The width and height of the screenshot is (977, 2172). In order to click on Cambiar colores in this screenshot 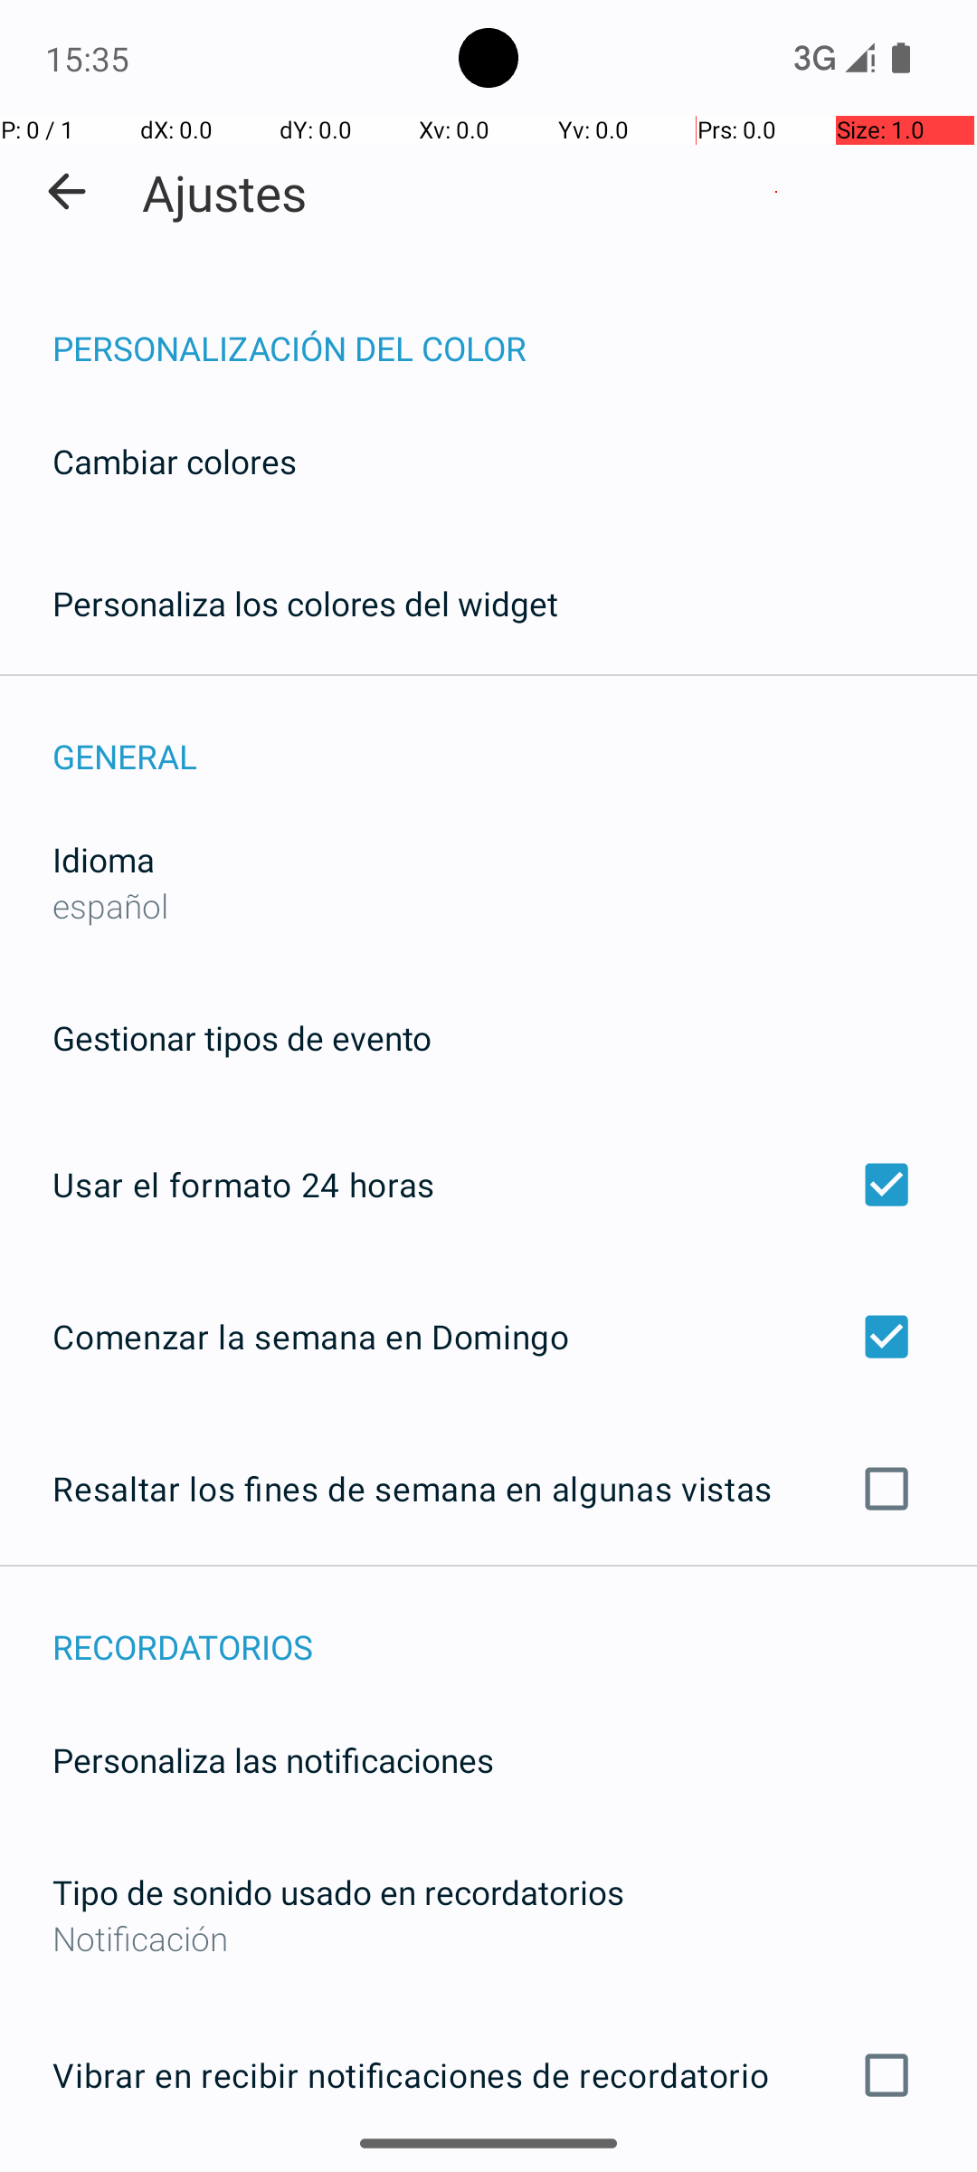, I will do `click(175, 462)`.